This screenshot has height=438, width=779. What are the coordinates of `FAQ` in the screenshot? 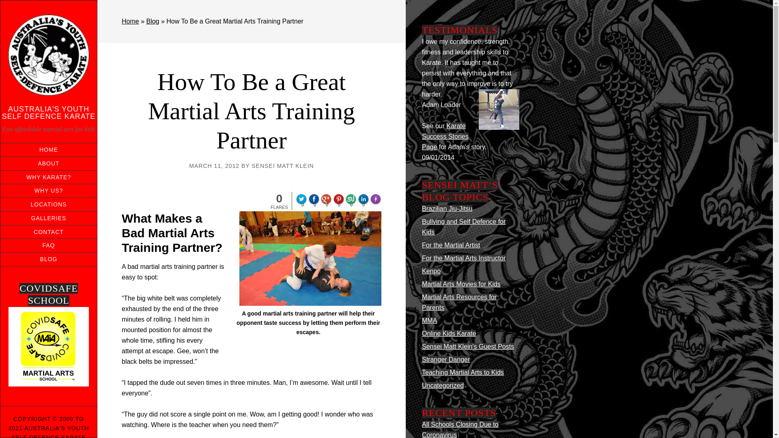 It's located at (49, 245).